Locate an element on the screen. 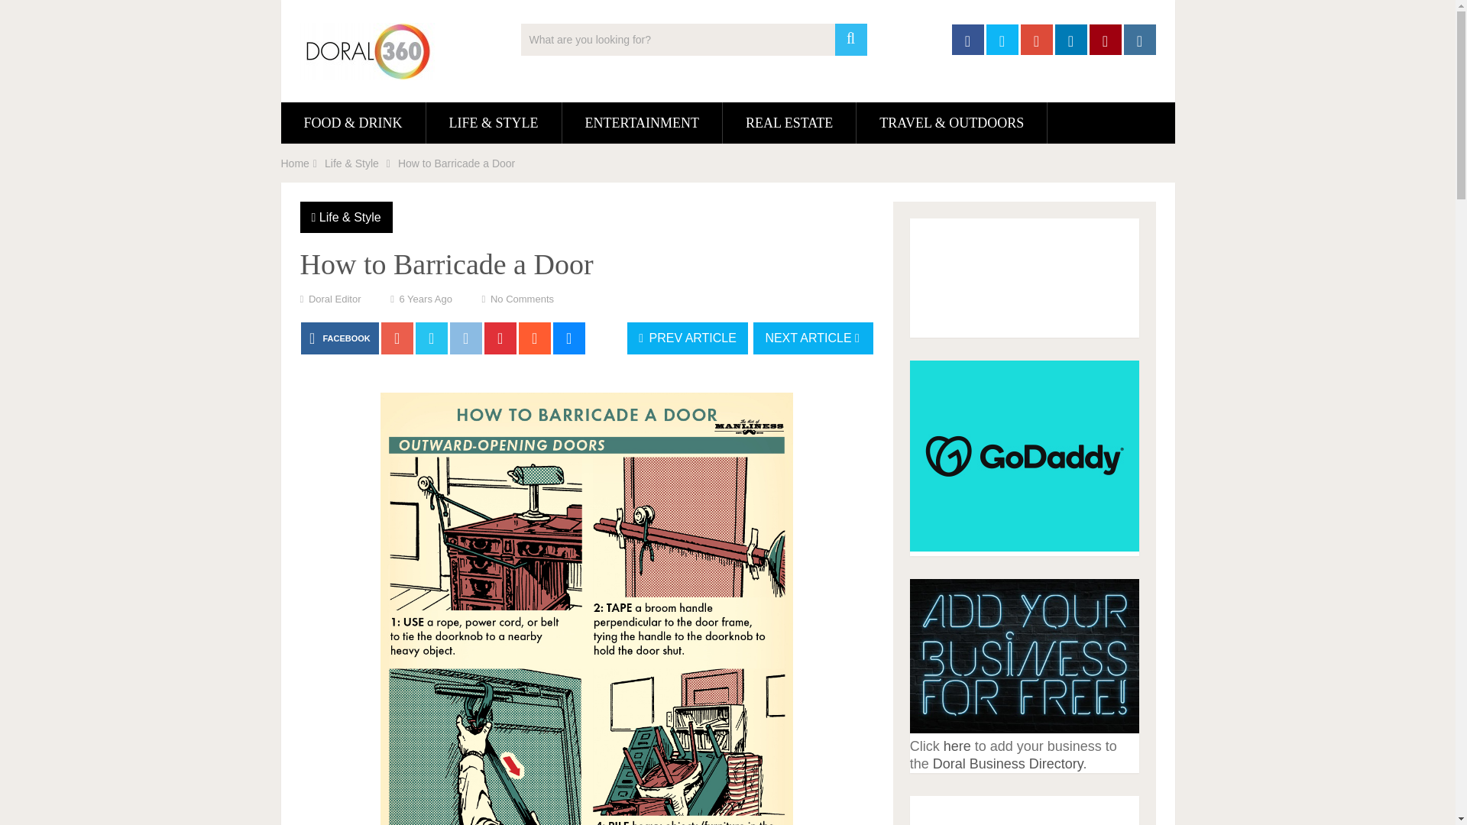 The image size is (1467, 825). FACEBOOK is located at coordinates (339, 338).